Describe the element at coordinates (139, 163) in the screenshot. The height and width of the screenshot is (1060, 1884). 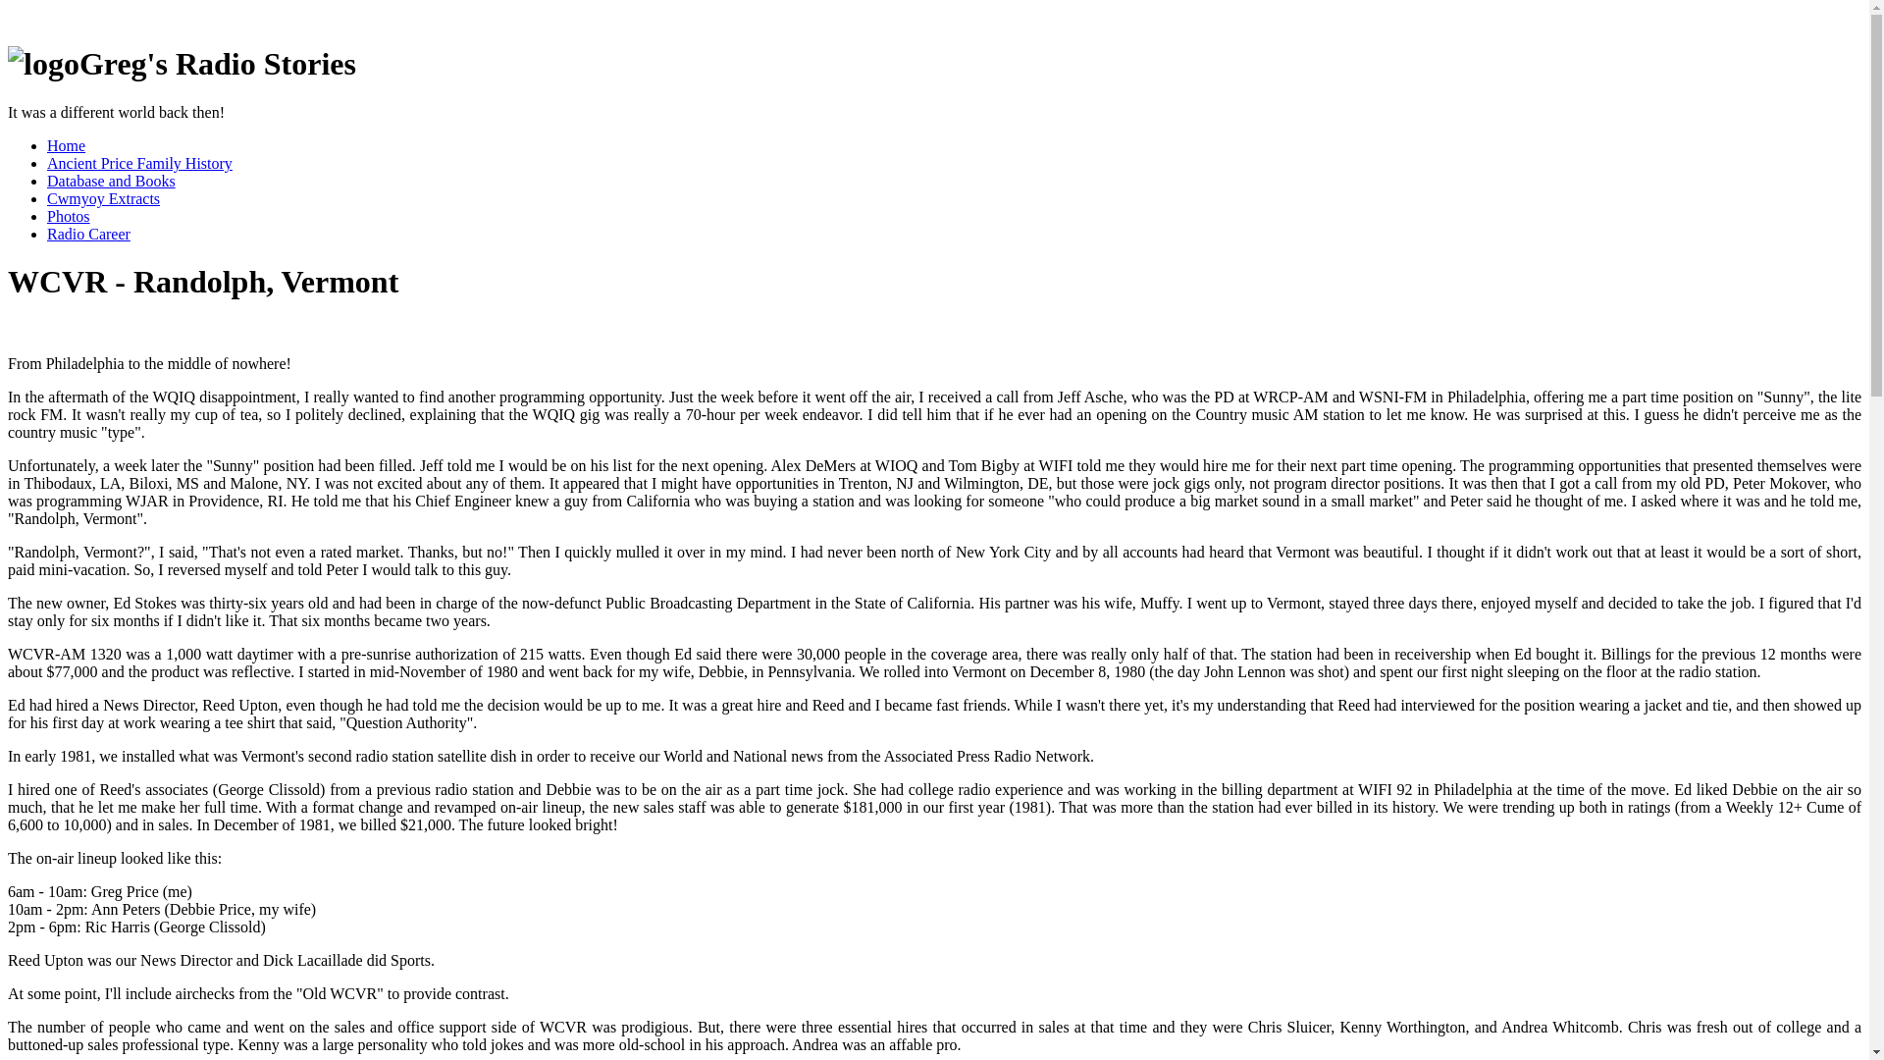
I see `Ancient Price Family History` at that location.